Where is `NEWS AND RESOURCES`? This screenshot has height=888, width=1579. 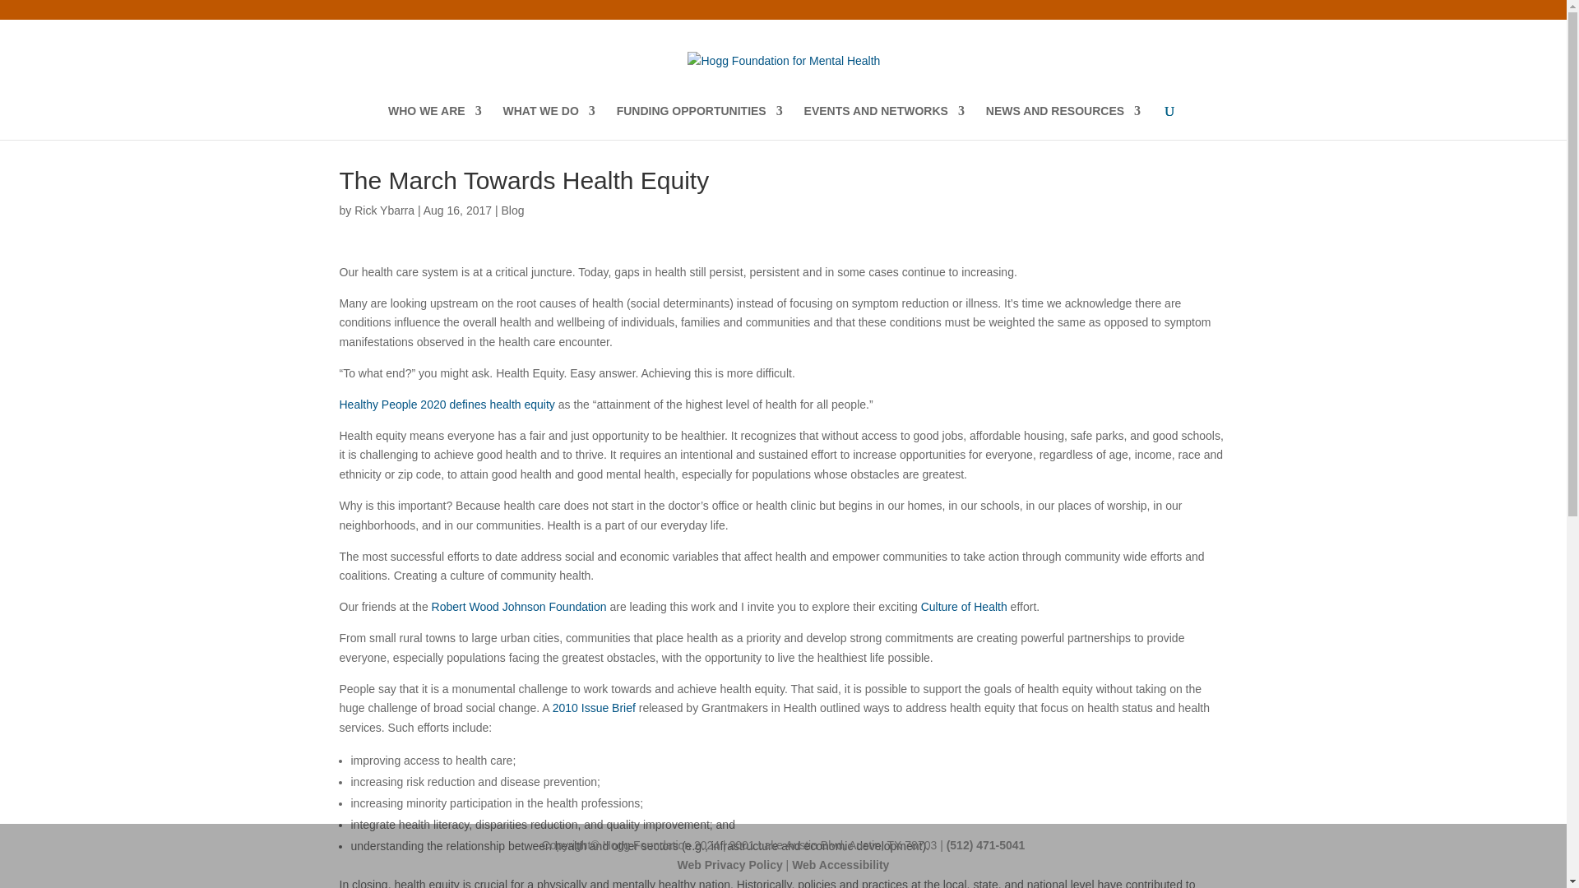
NEWS AND RESOURCES is located at coordinates (1063, 122).